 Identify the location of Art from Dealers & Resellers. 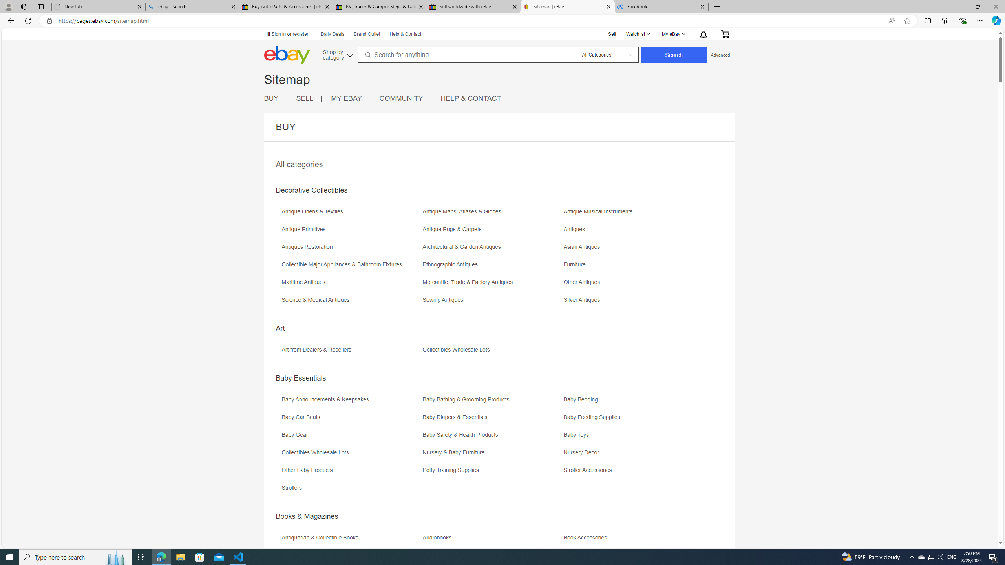
(318, 350).